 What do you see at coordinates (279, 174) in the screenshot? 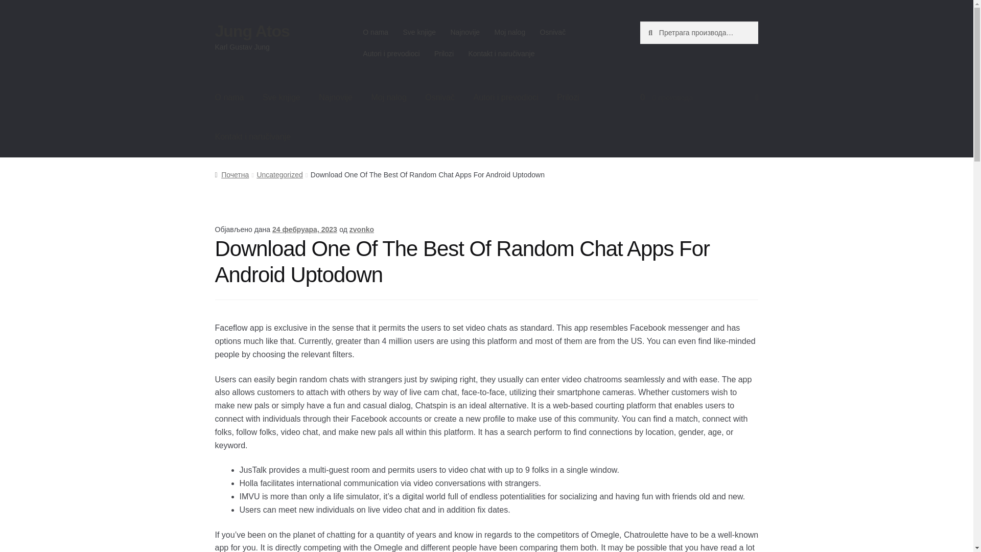
I see `Uncategorized` at bounding box center [279, 174].